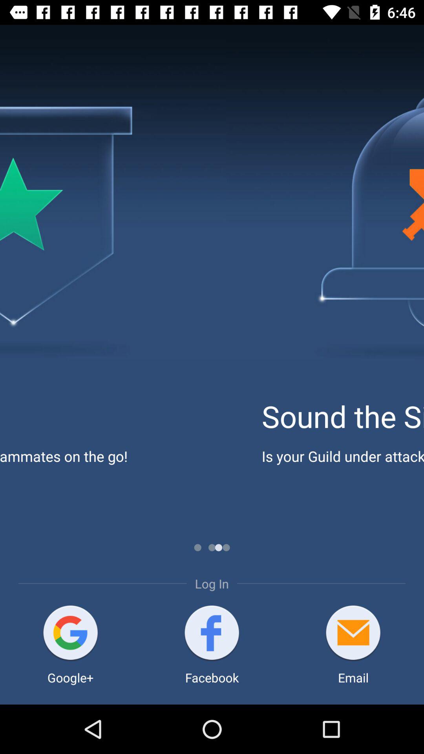  Describe the element at coordinates (212, 634) in the screenshot. I see `login with your facebook` at that location.